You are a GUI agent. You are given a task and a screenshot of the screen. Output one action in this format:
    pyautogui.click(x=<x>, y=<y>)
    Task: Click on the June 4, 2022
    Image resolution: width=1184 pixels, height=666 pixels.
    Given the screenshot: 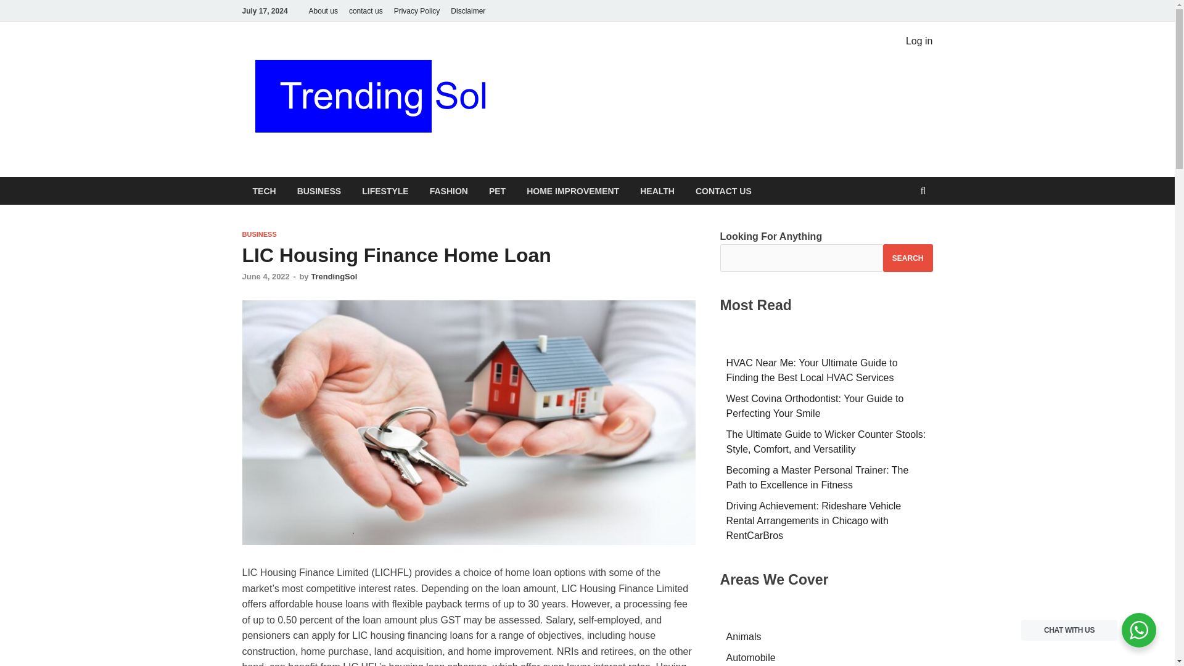 What is the action you would take?
    pyautogui.click(x=265, y=276)
    